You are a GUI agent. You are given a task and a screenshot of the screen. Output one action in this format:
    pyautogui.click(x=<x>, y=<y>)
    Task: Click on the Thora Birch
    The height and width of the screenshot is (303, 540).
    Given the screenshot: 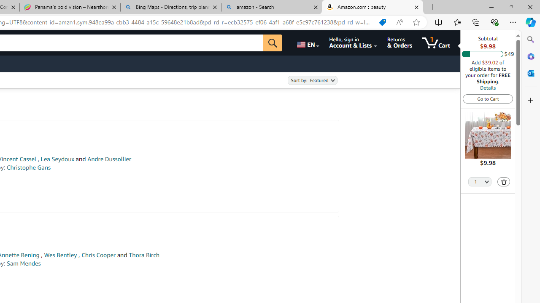 What is the action you would take?
    pyautogui.click(x=143, y=255)
    